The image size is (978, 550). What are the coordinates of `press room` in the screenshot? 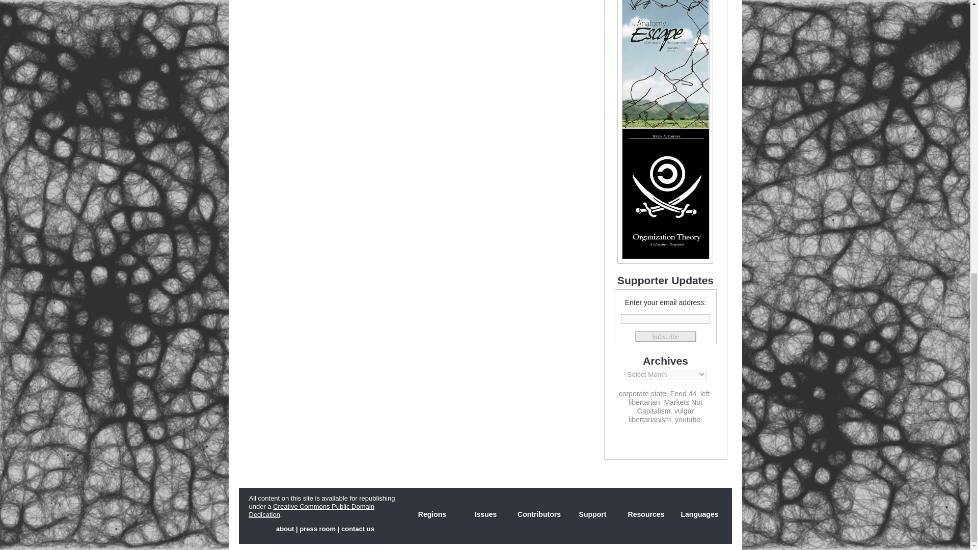 It's located at (317, 529).